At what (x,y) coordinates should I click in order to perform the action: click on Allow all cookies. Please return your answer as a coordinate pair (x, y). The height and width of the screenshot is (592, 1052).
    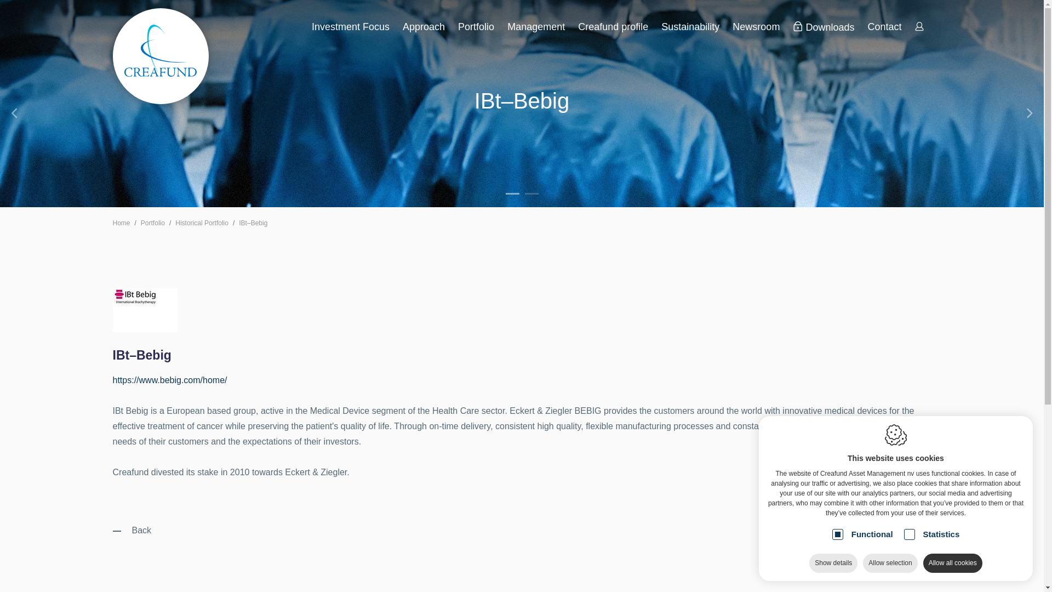
    Looking at the image, I should click on (953, 563).